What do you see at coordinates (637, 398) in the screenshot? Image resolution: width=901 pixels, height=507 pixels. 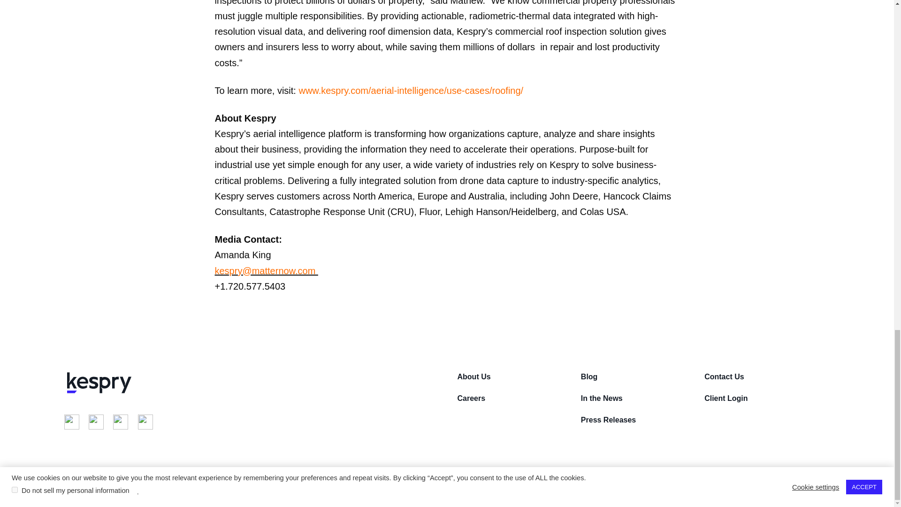 I see `In the News` at bounding box center [637, 398].